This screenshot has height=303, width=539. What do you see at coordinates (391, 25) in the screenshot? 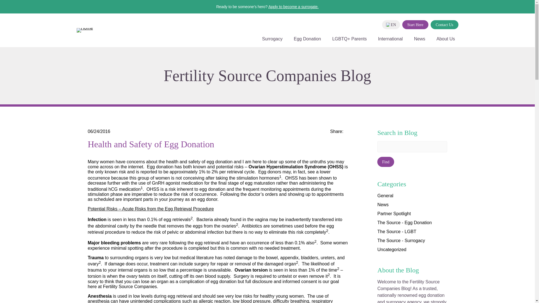
I see `EN` at bounding box center [391, 25].